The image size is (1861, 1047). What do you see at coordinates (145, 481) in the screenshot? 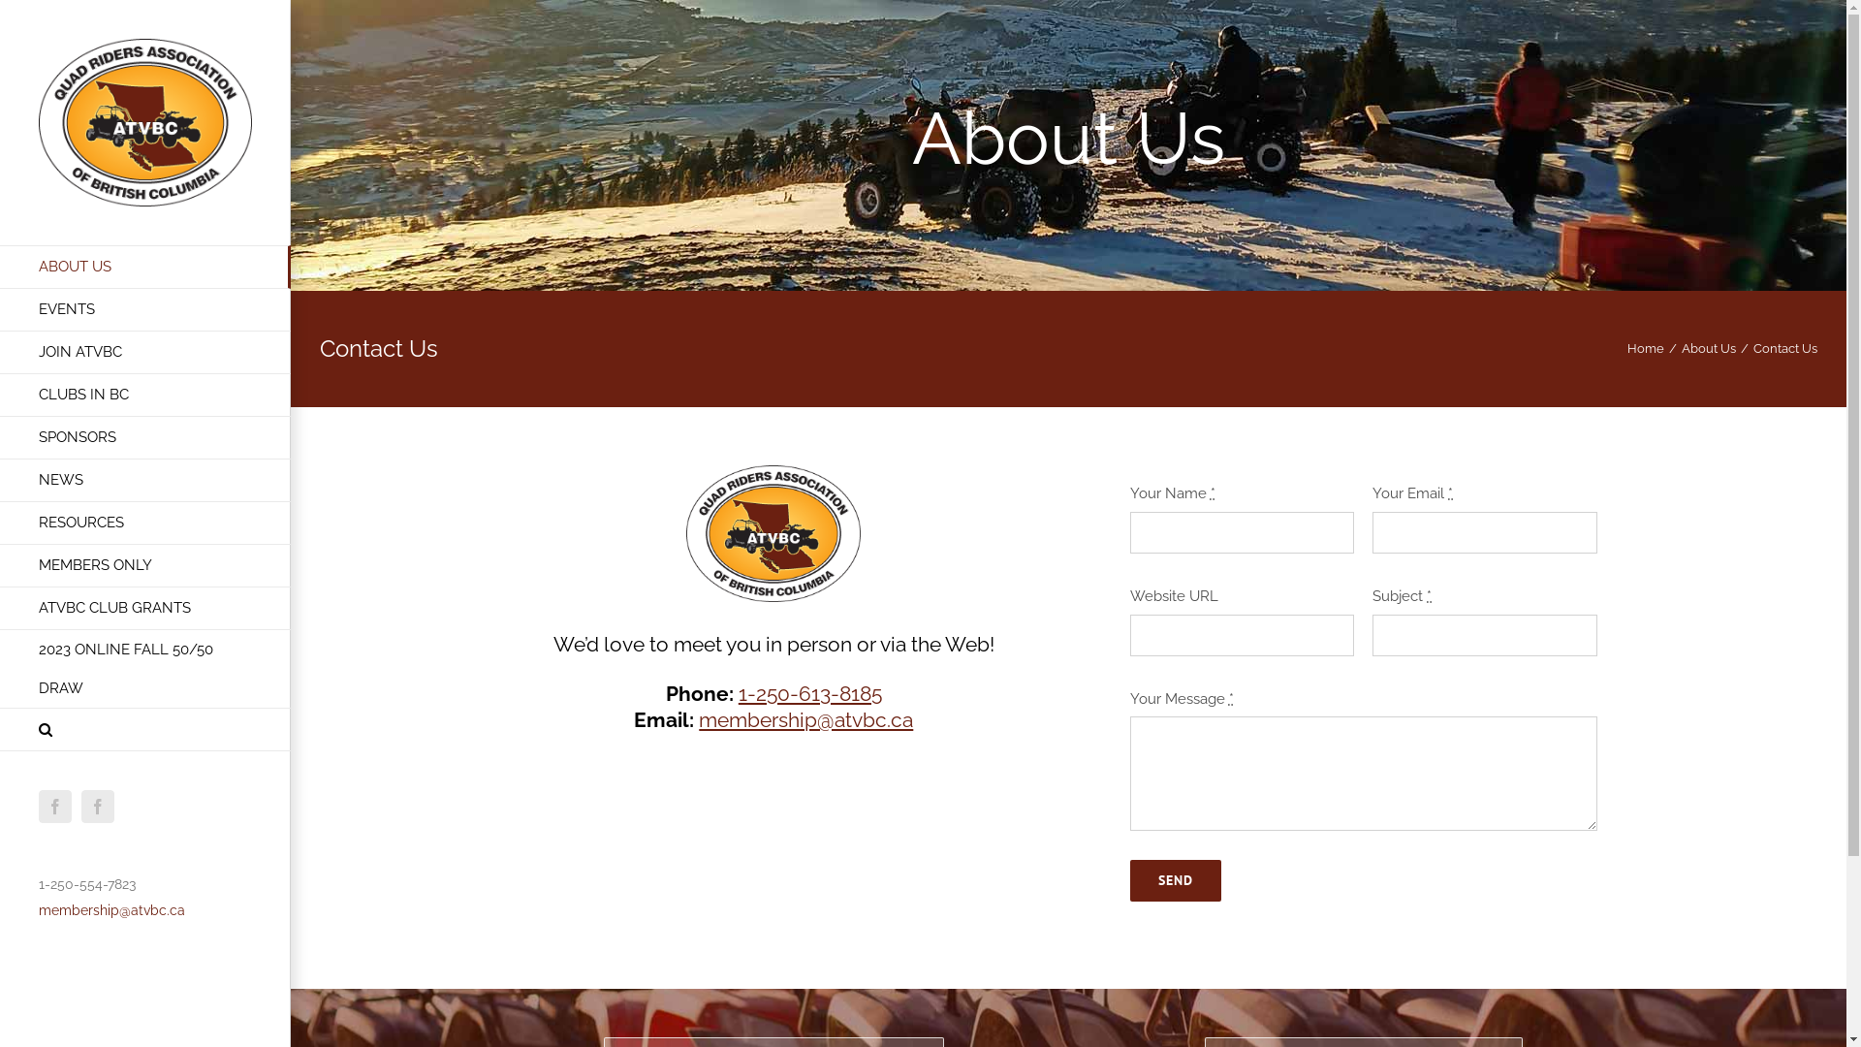
I see `NEWS` at bounding box center [145, 481].